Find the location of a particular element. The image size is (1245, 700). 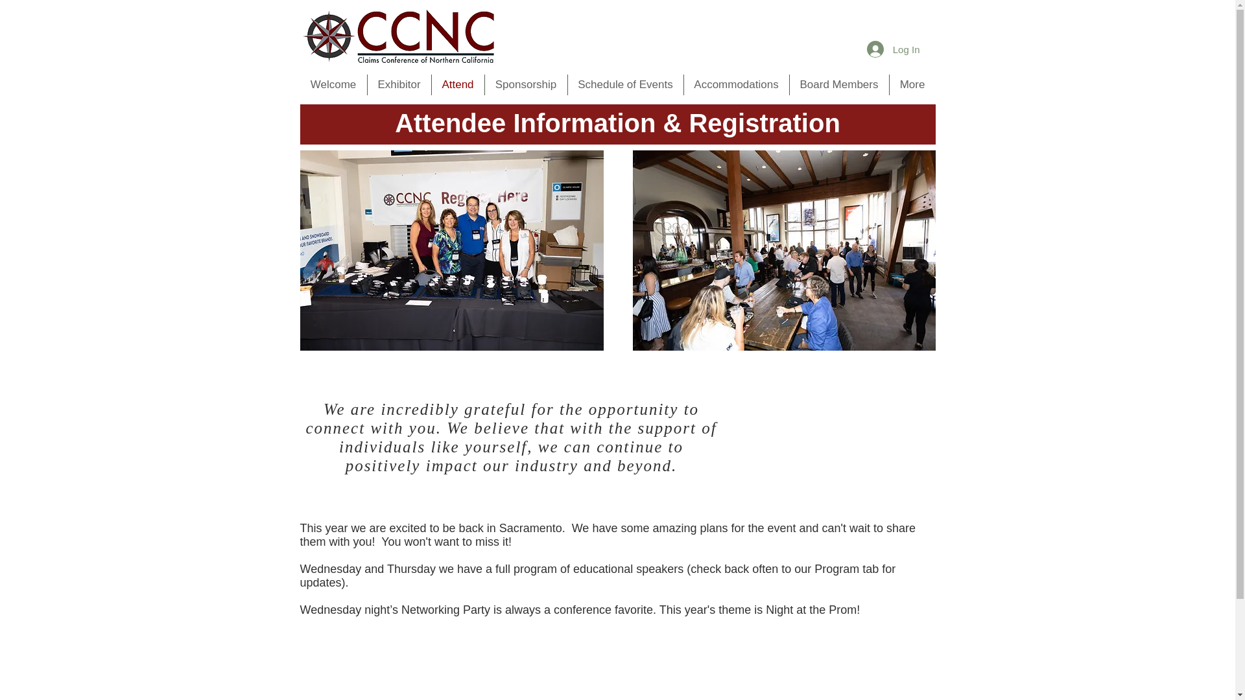

Attend is located at coordinates (458, 84).